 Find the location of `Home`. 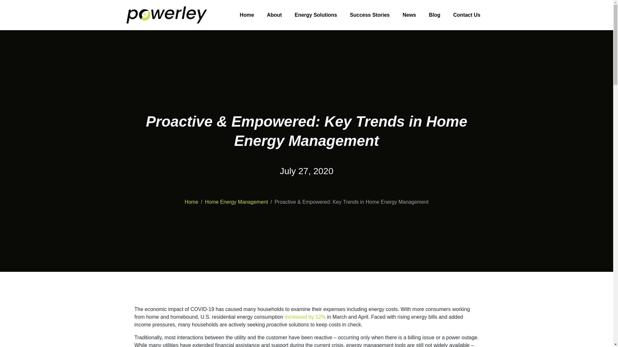

Home is located at coordinates (247, 15).